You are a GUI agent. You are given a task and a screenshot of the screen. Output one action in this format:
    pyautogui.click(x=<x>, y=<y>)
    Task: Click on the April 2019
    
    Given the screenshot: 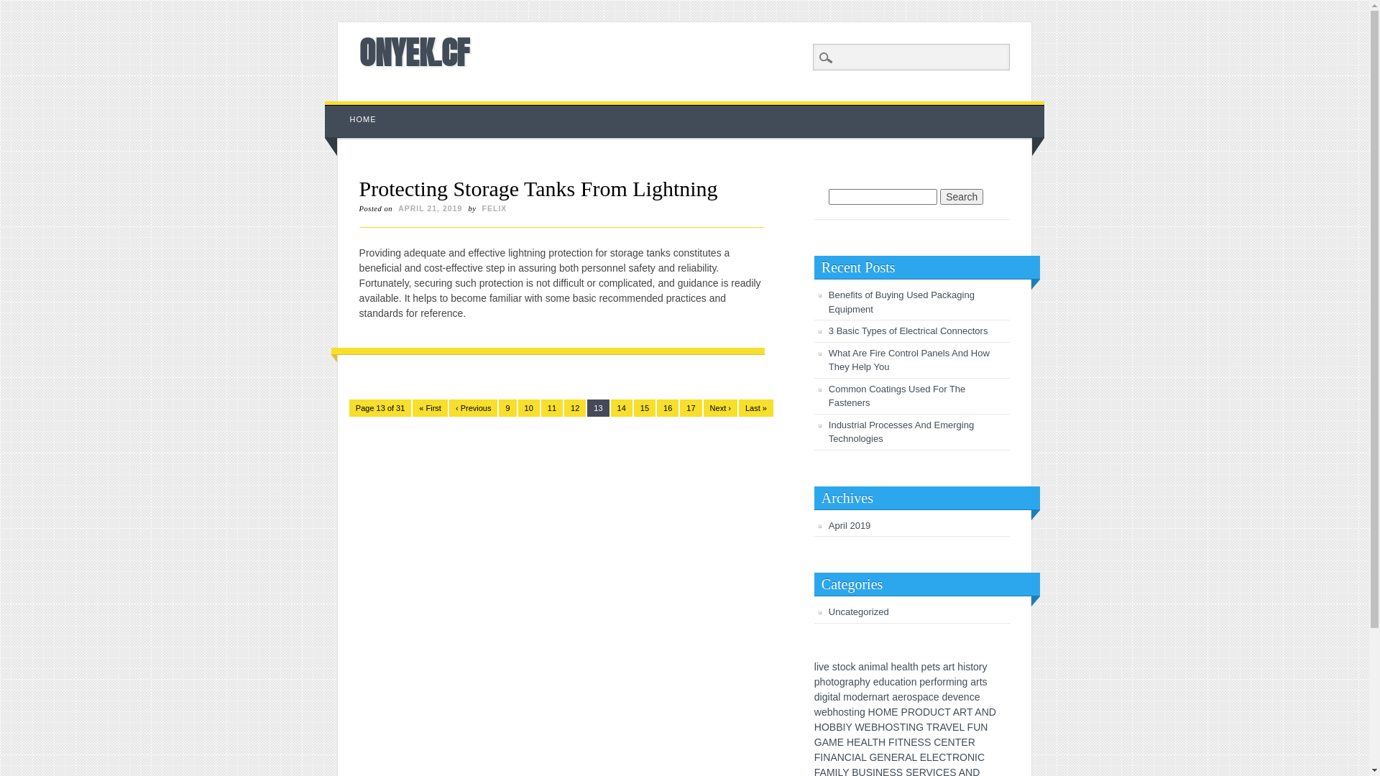 What is the action you would take?
    pyautogui.click(x=850, y=526)
    